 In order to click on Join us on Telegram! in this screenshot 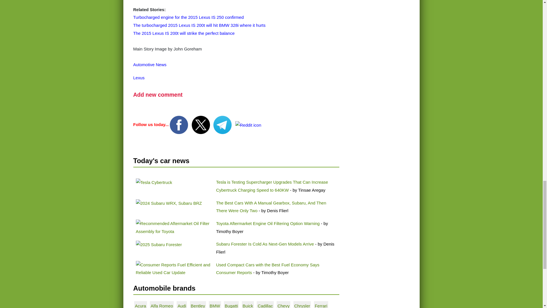, I will do `click(223, 124)`.